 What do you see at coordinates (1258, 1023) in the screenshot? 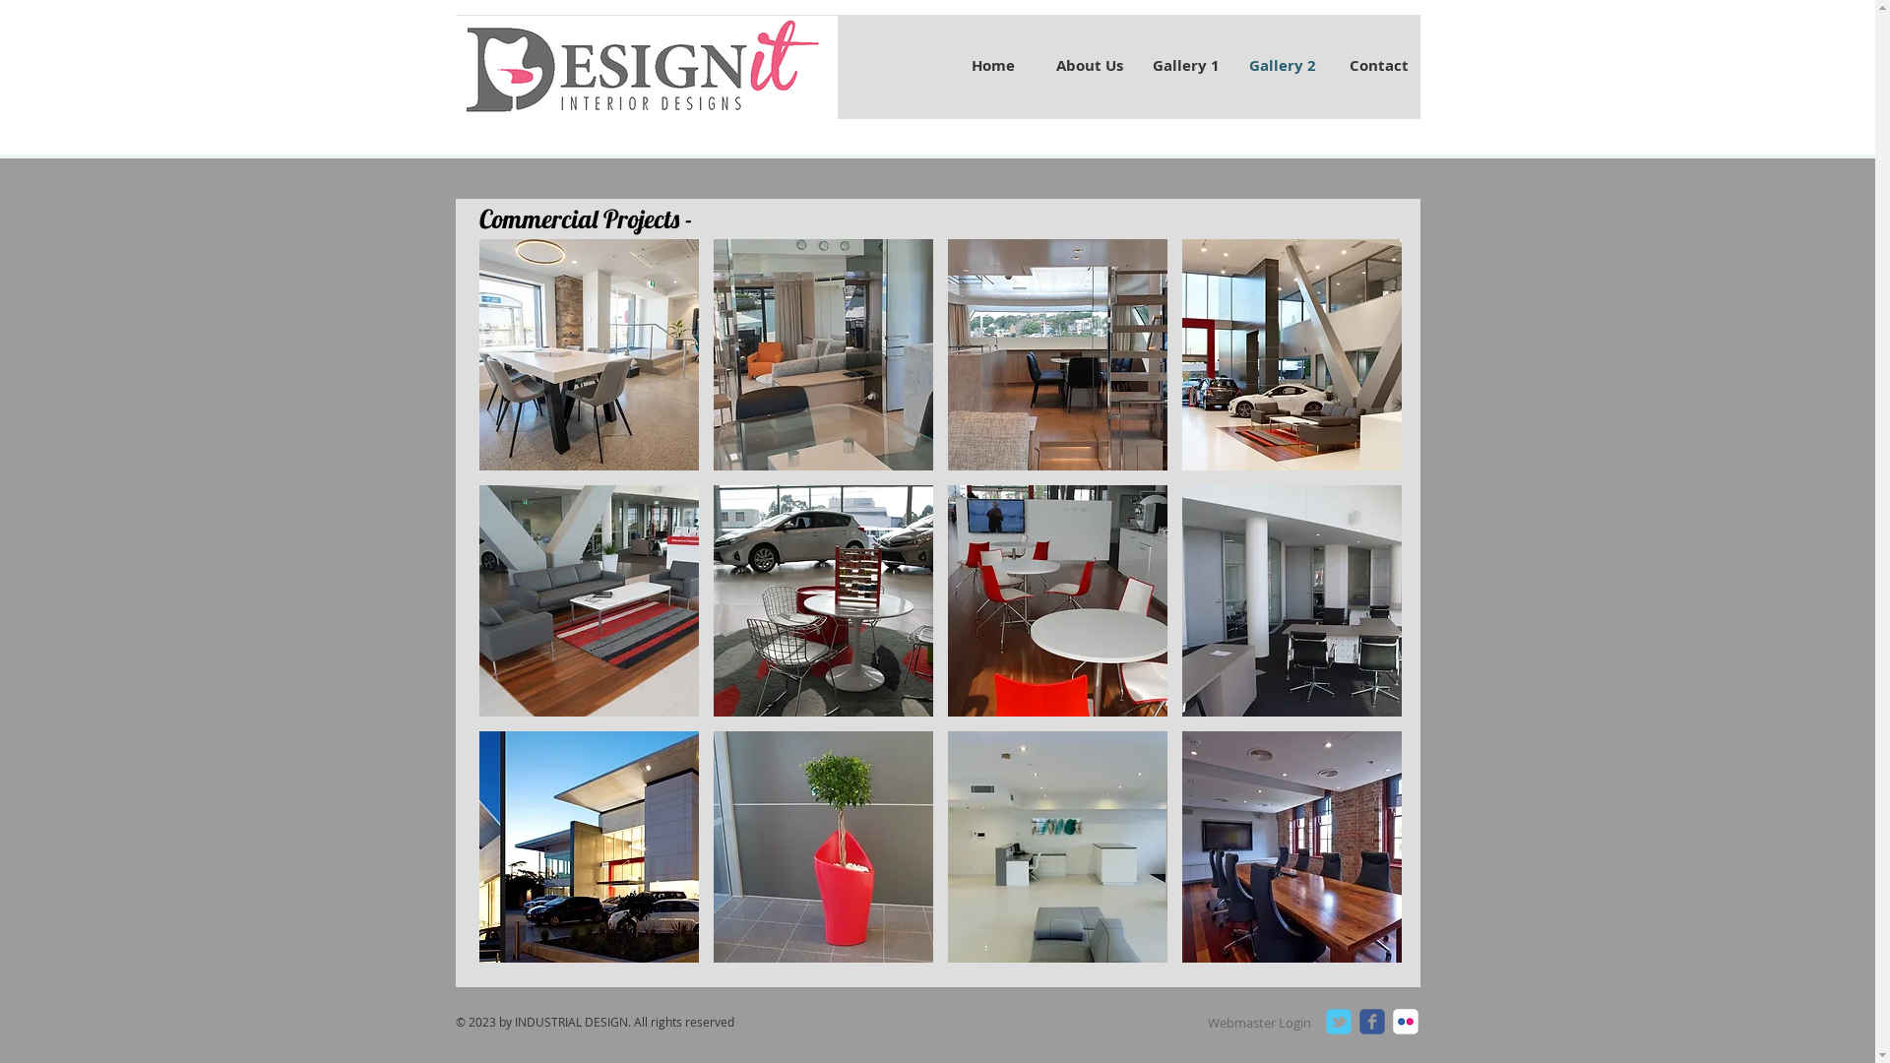
I see `Webmaster Login` at bounding box center [1258, 1023].